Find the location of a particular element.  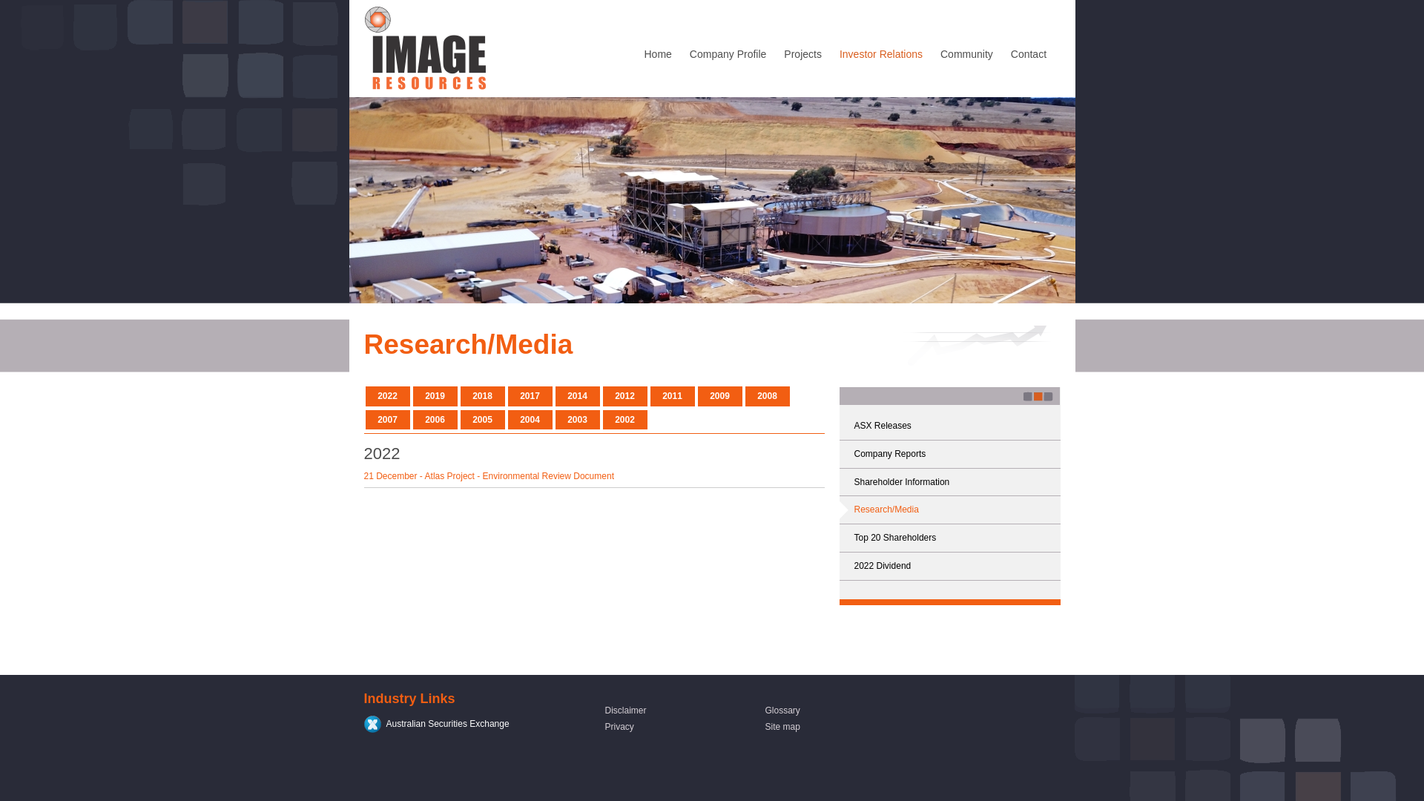

Contact is located at coordinates (1029, 56).